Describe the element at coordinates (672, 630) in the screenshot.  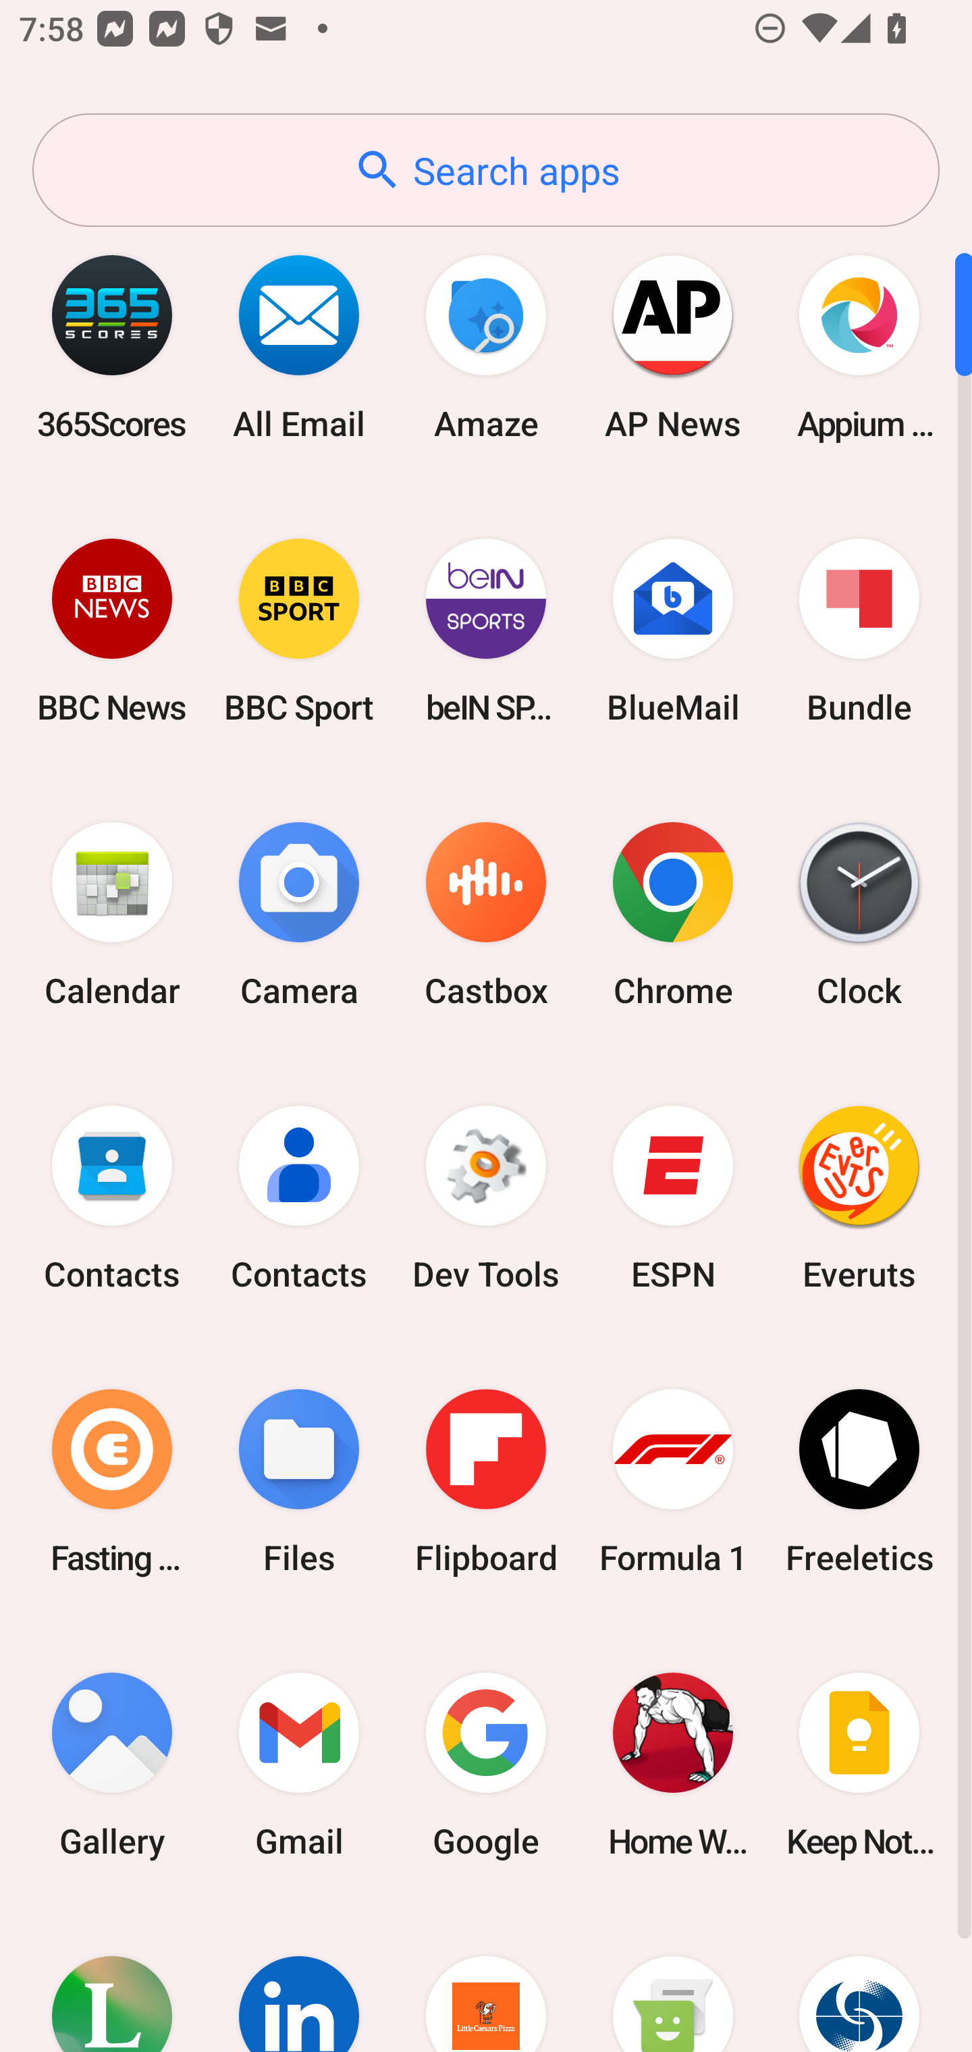
I see `BlueMail` at that location.